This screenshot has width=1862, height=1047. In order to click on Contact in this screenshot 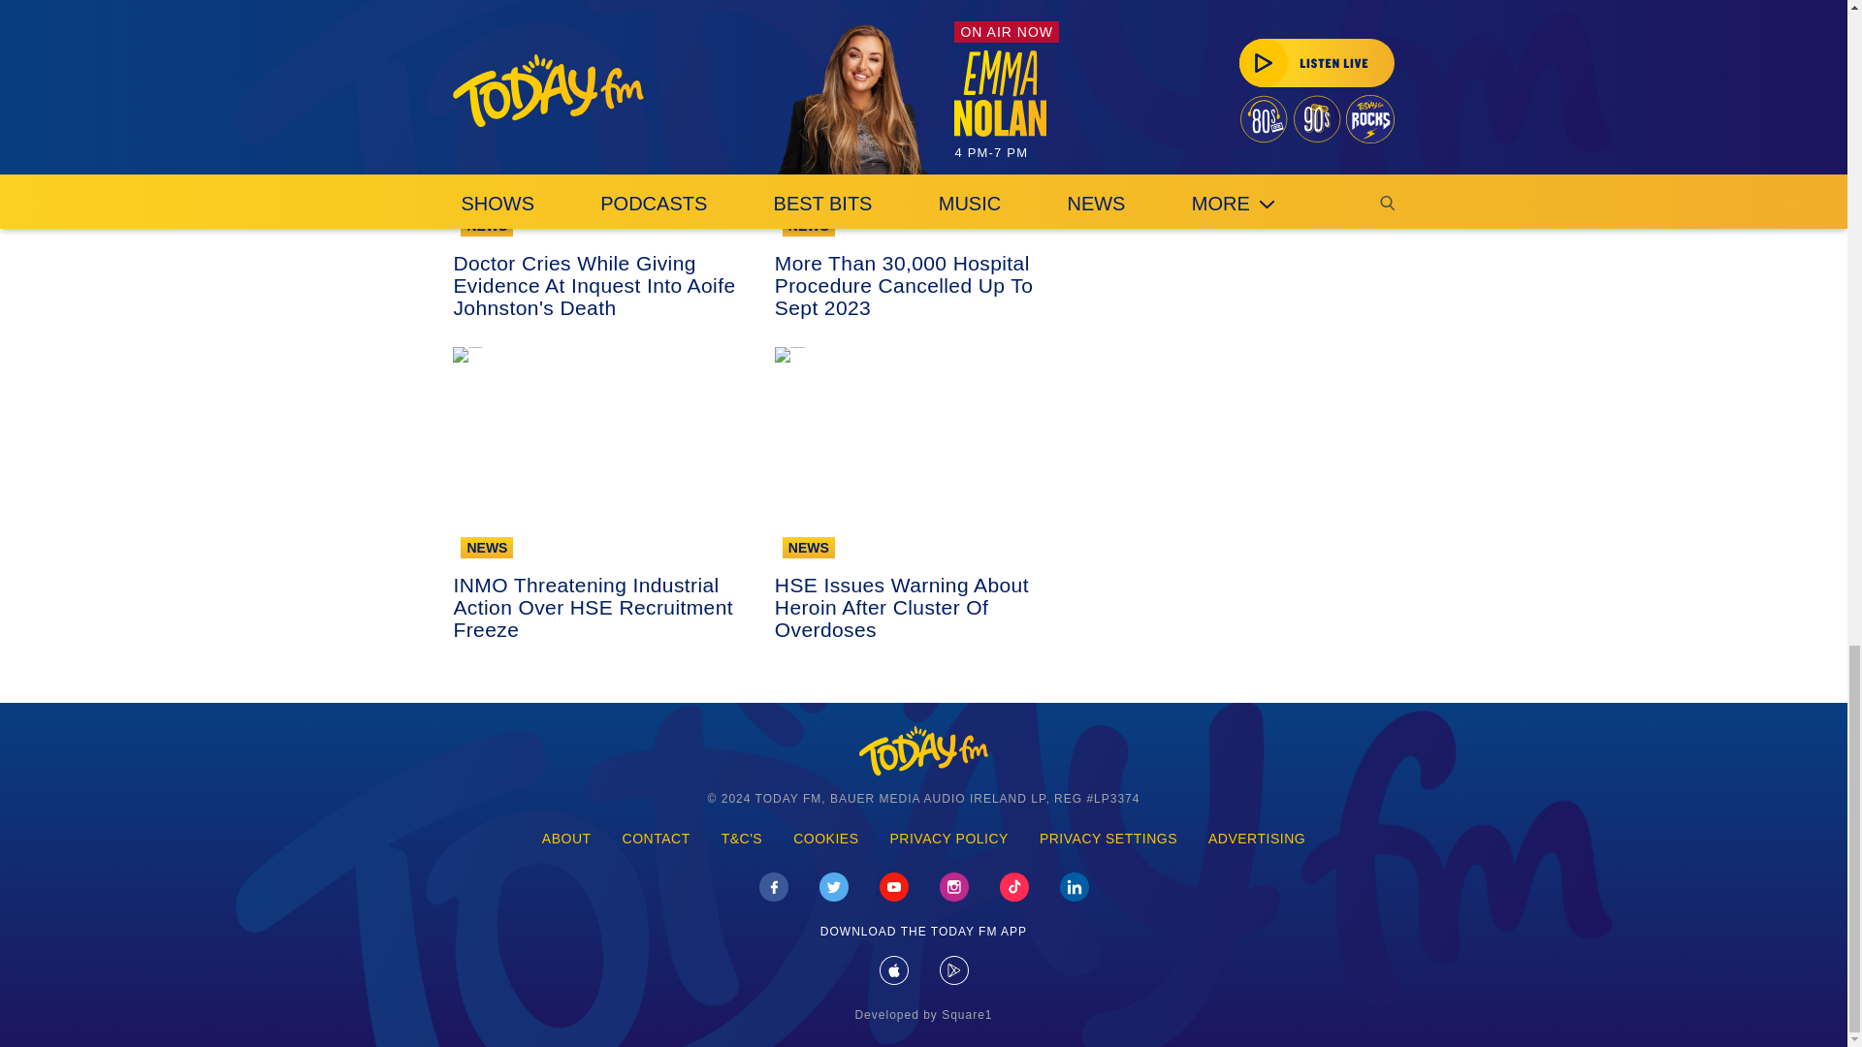, I will do `click(656, 840)`.